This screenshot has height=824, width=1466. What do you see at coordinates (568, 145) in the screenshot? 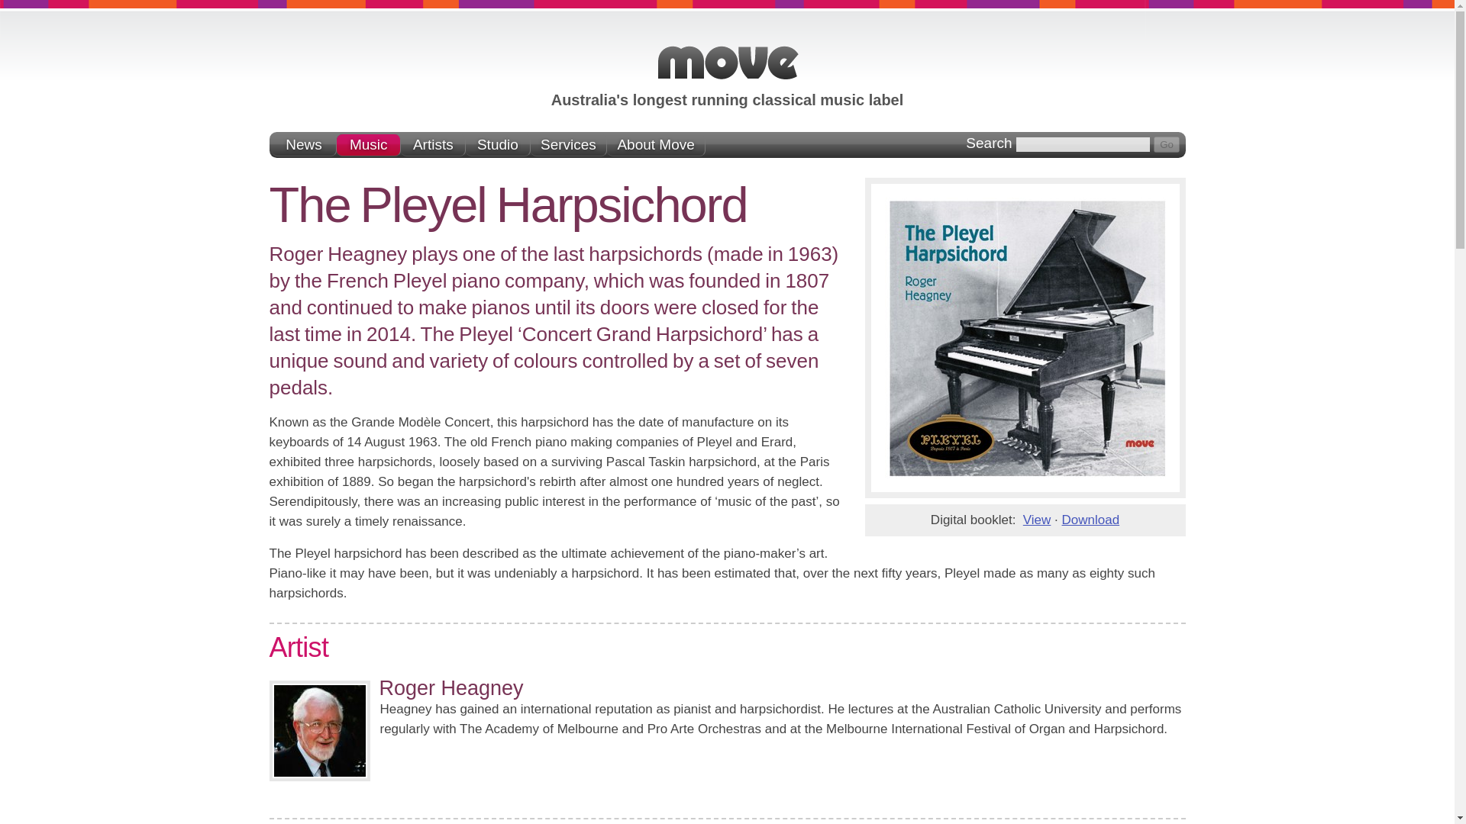
I see `Services` at bounding box center [568, 145].